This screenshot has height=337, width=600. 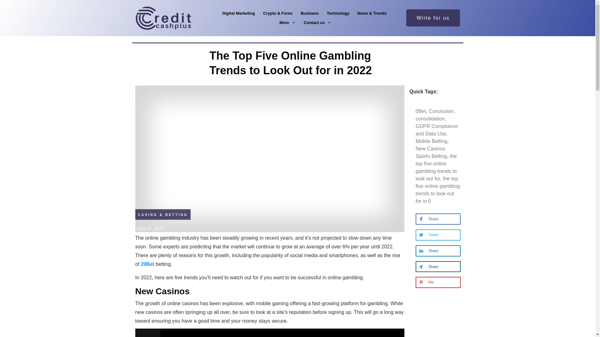 What do you see at coordinates (421, 111) in the screenshot?
I see `0Bet` at bounding box center [421, 111].